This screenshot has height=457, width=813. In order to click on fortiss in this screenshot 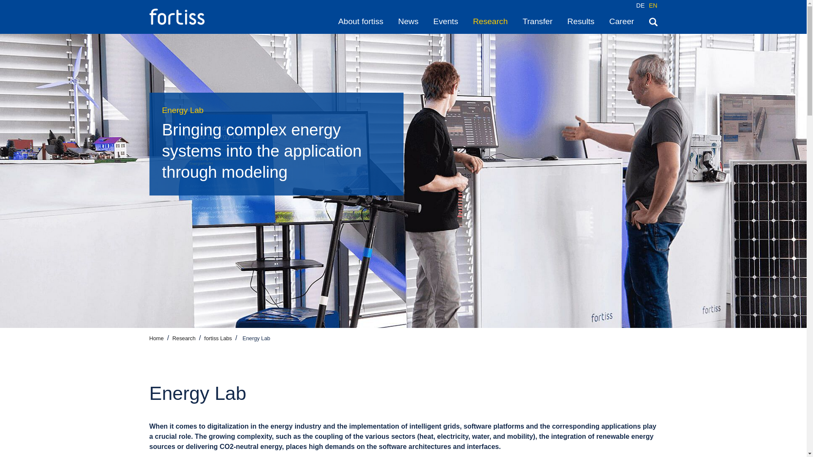, I will do `click(176, 17)`.